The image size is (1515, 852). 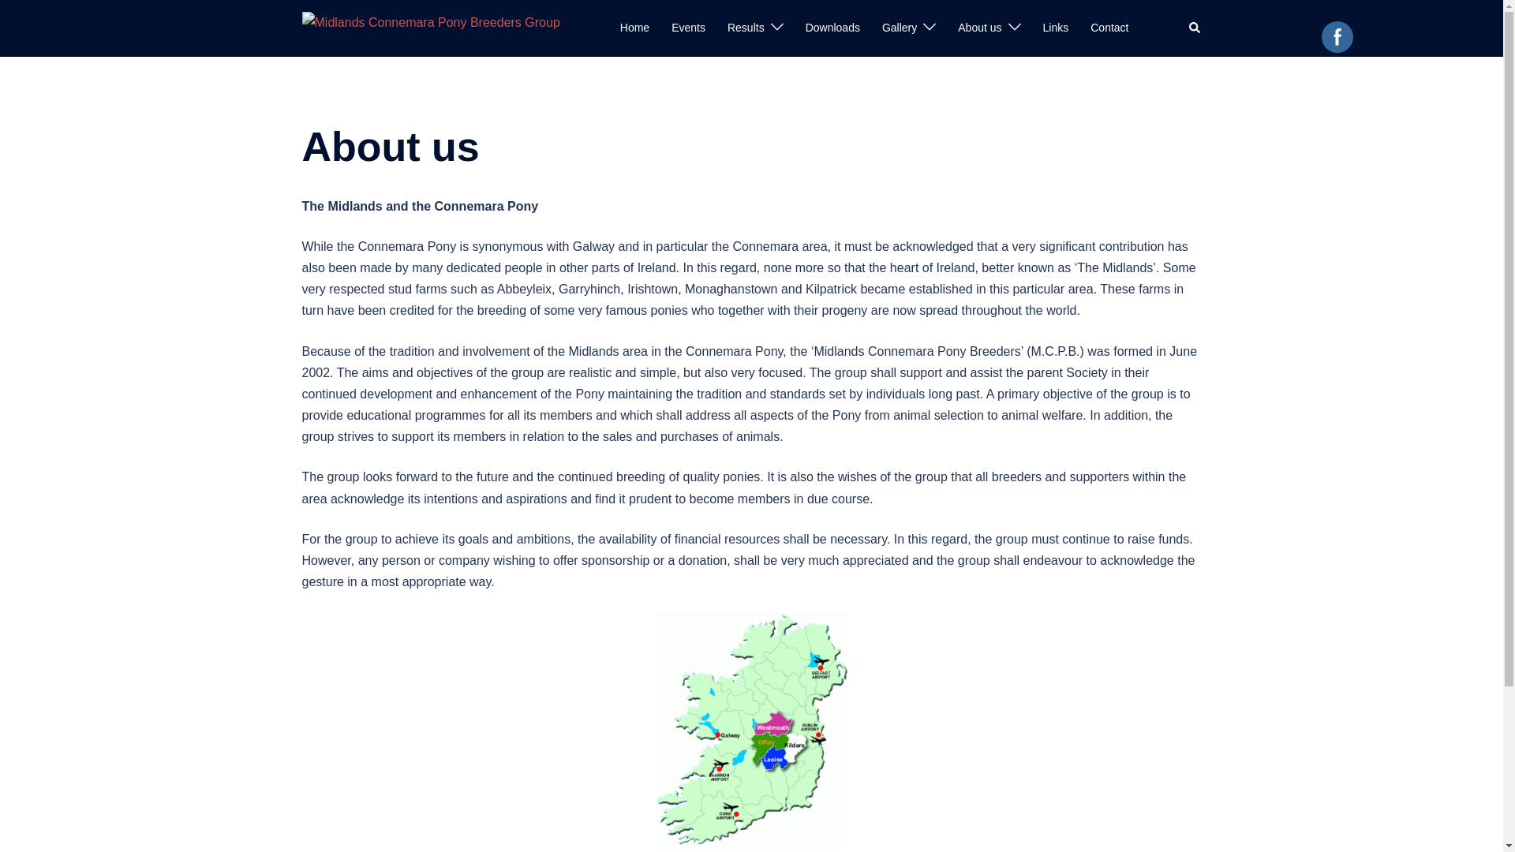 I want to click on Links, so click(x=1056, y=28).